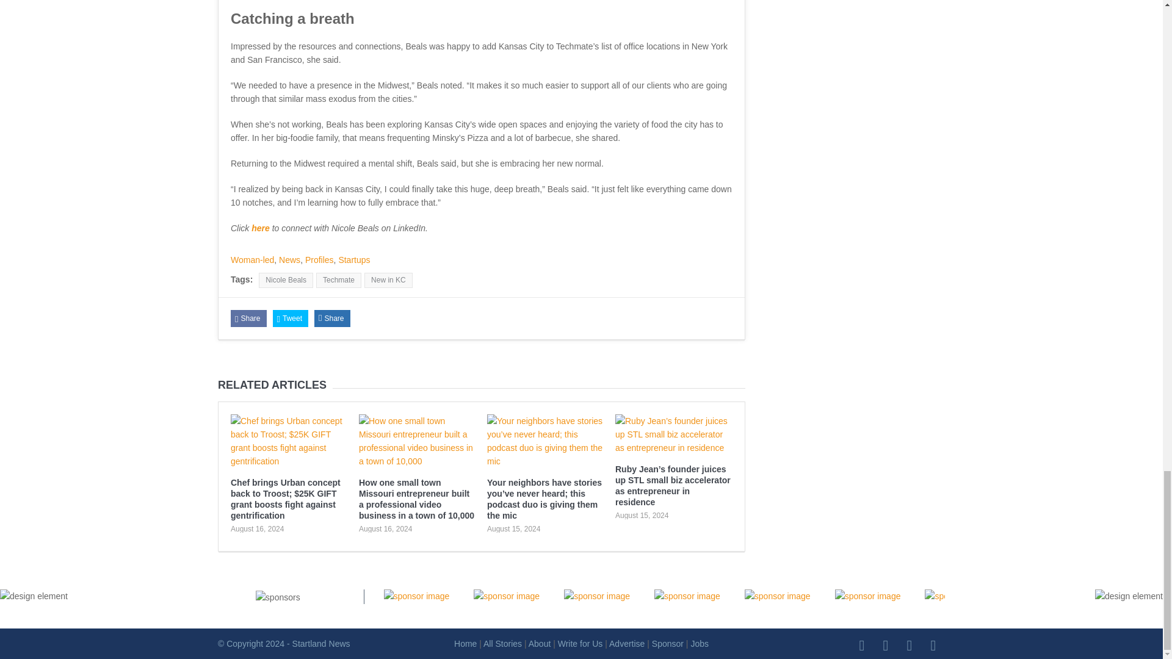 The image size is (1172, 659). What do you see at coordinates (354, 260) in the screenshot?
I see `View all posts in Startups` at bounding box center [354, 260].